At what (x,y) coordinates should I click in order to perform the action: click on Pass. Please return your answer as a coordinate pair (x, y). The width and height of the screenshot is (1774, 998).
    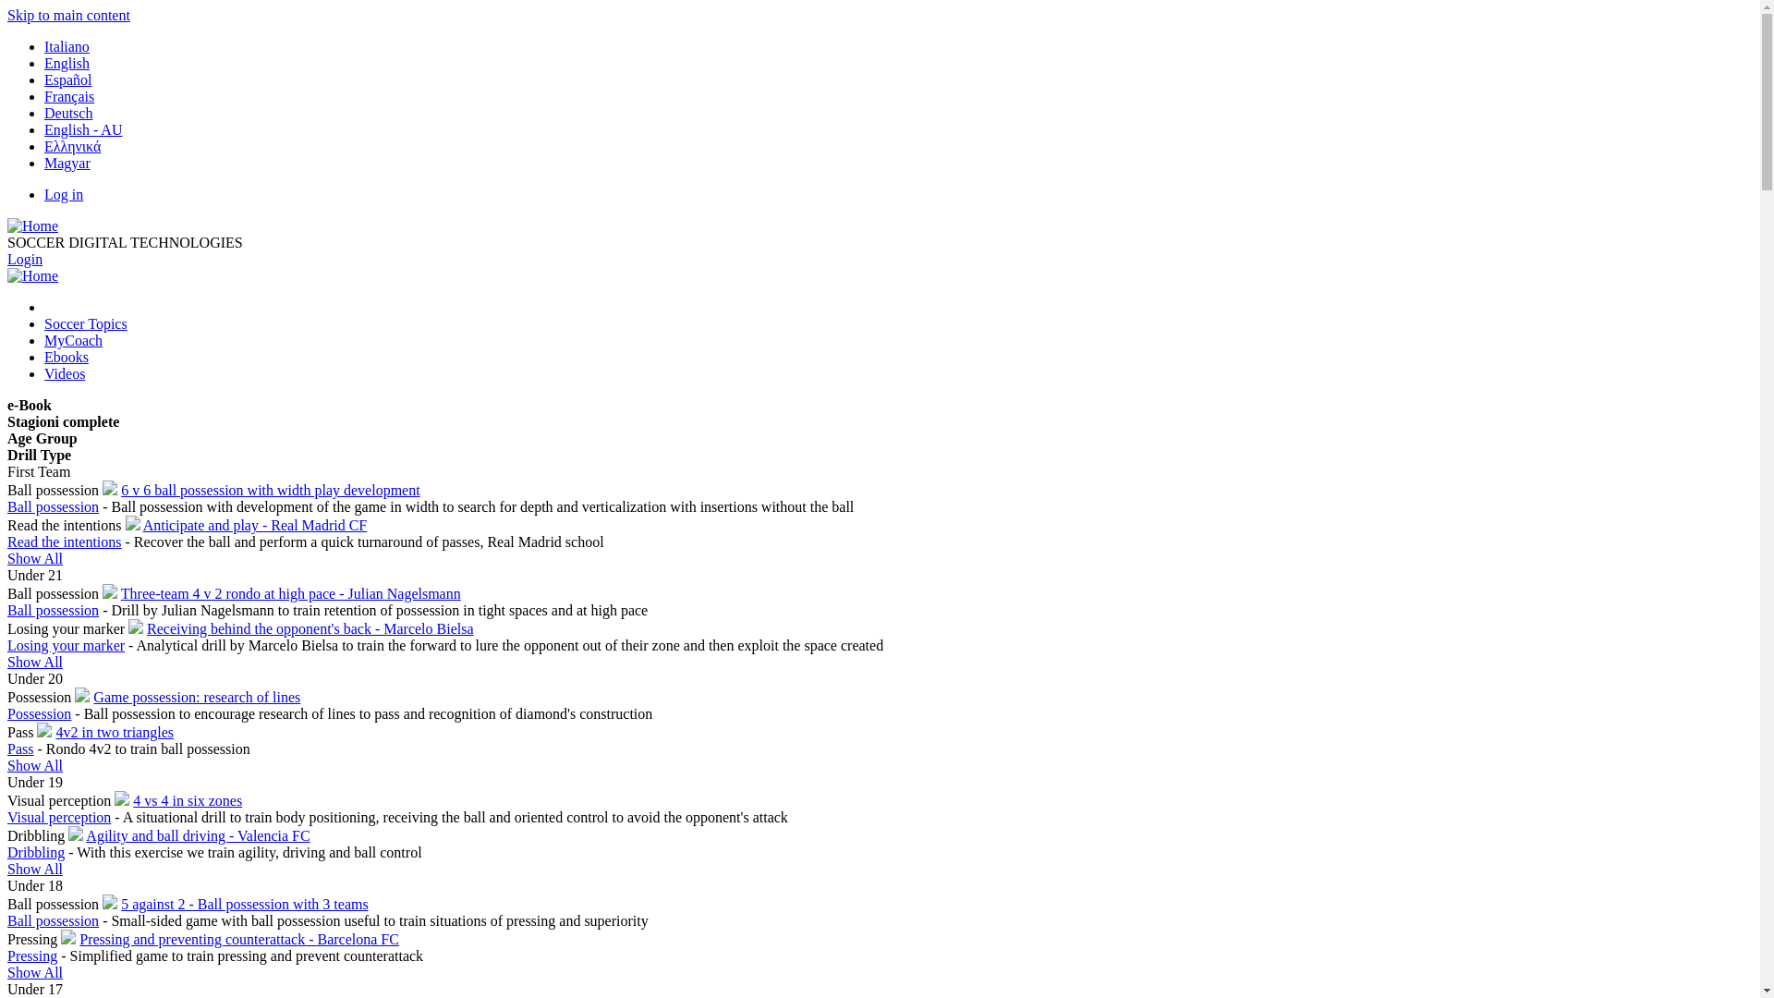
    Looking at the image, I should click on (20, 748).